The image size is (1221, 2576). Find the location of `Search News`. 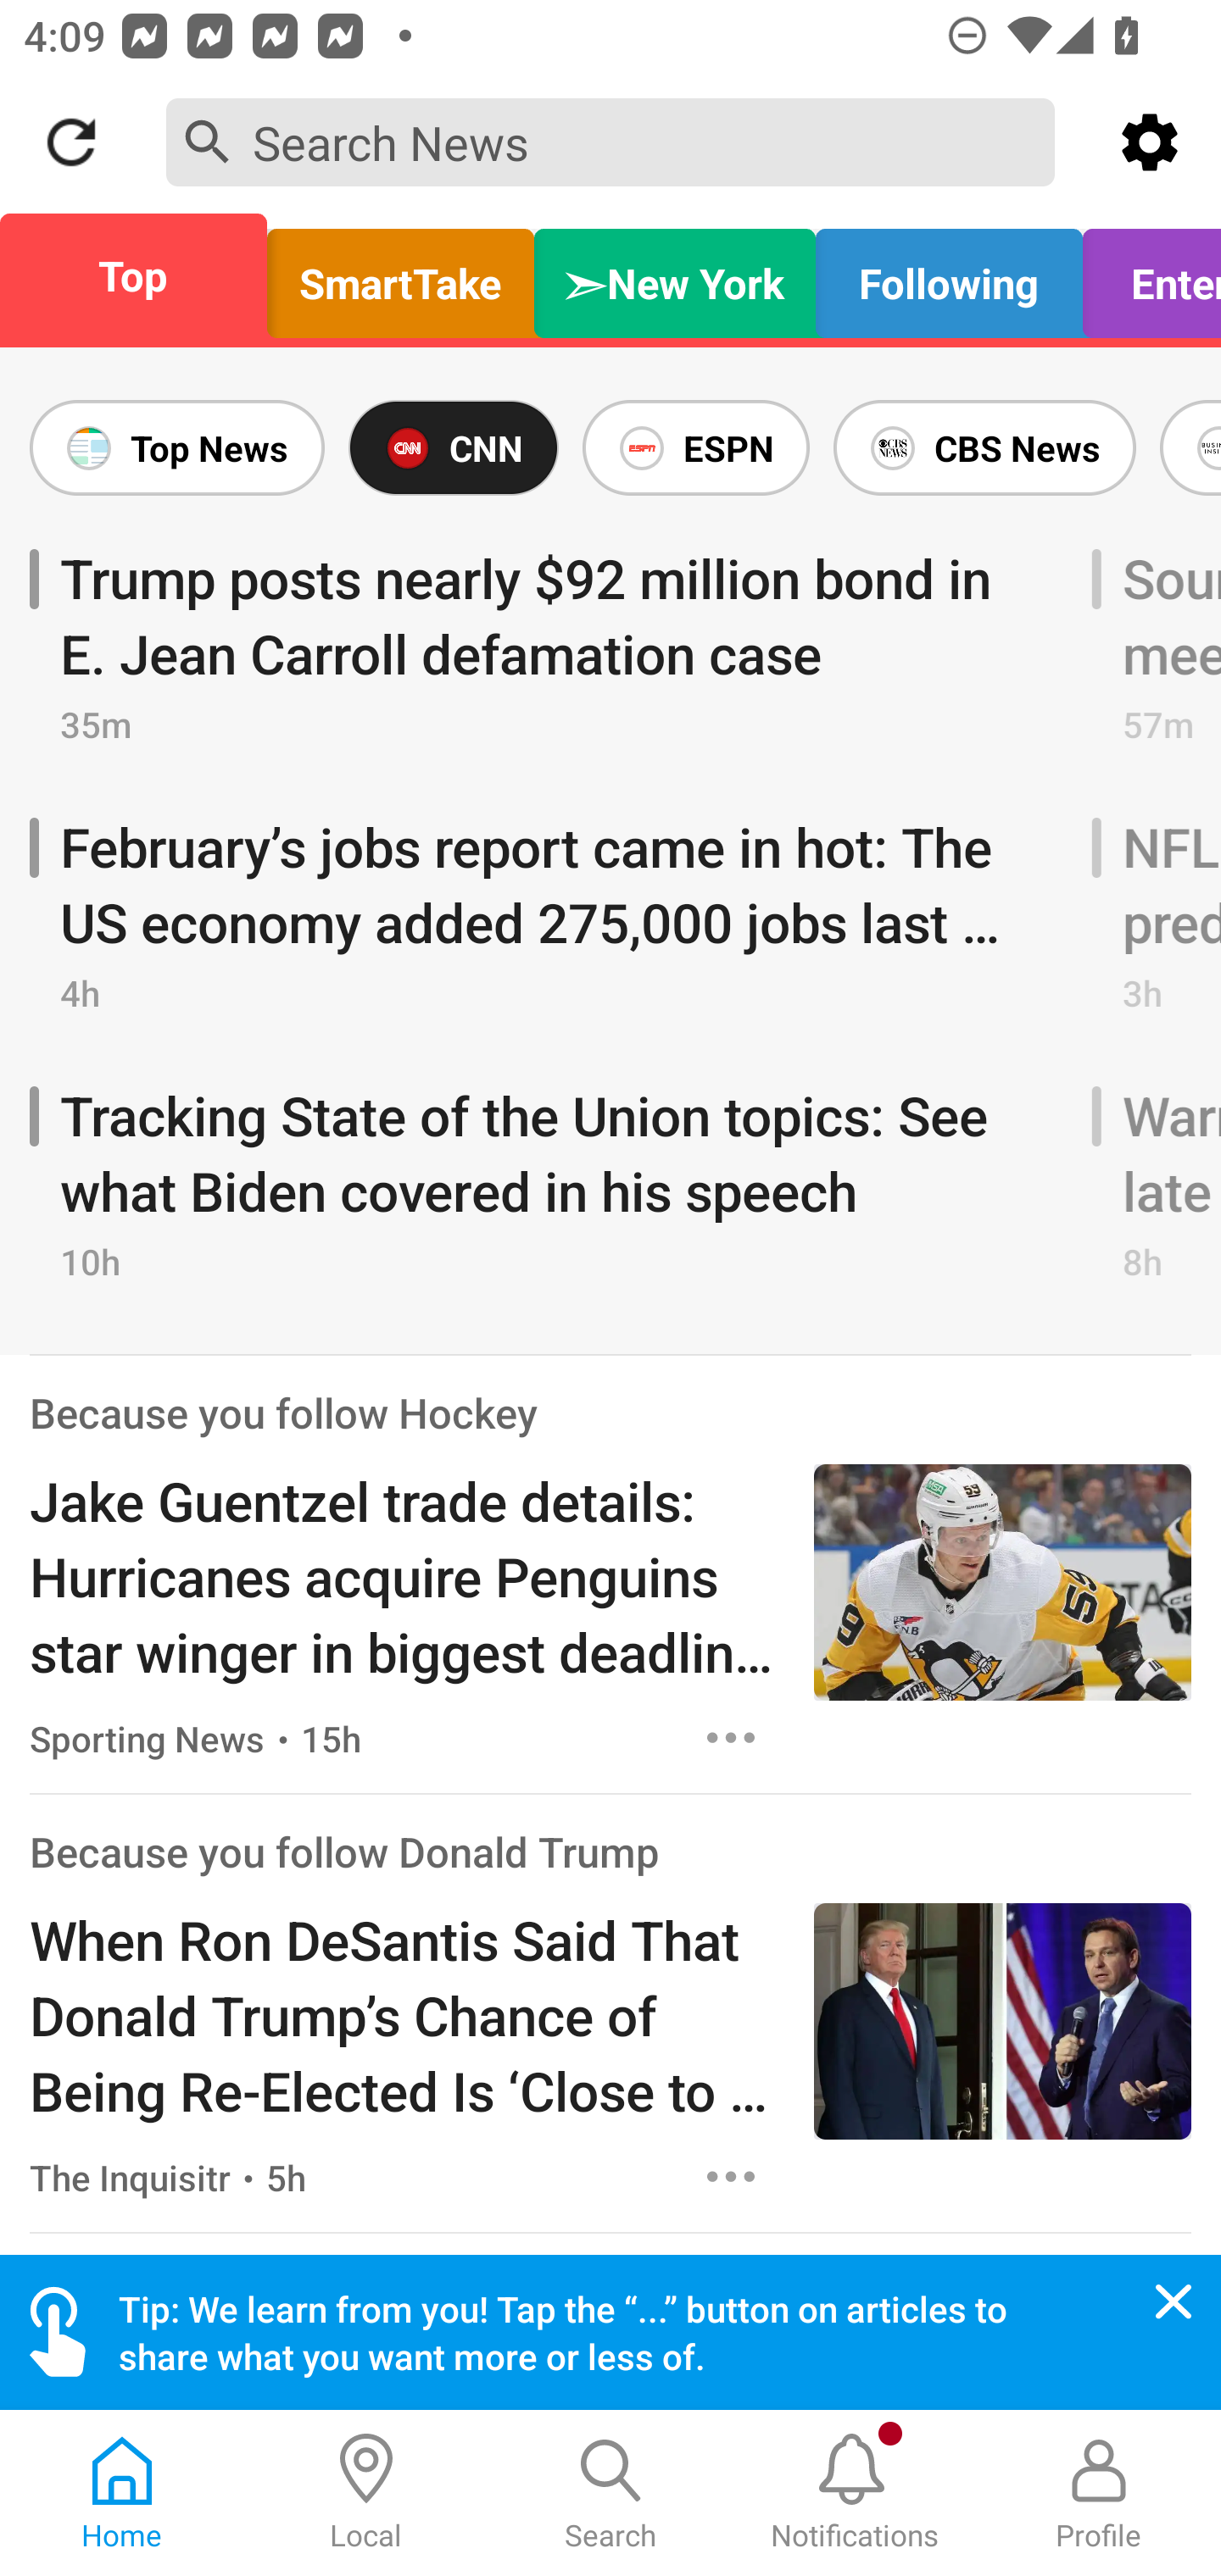

Search News is located at coordinates (610, 141).